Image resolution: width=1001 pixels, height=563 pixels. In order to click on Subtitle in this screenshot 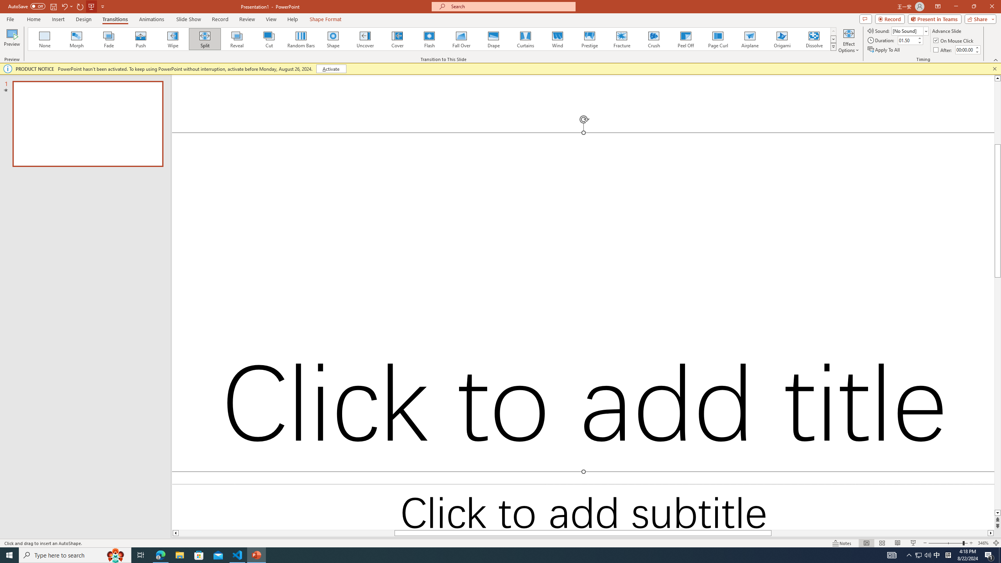, I will do `click(942, 251)`.